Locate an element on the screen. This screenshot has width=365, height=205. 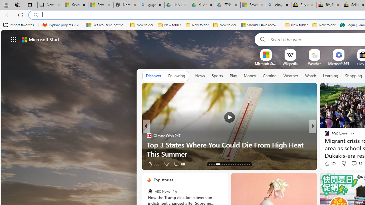
View comments 10 Comment is located at coordinates (350, 164).